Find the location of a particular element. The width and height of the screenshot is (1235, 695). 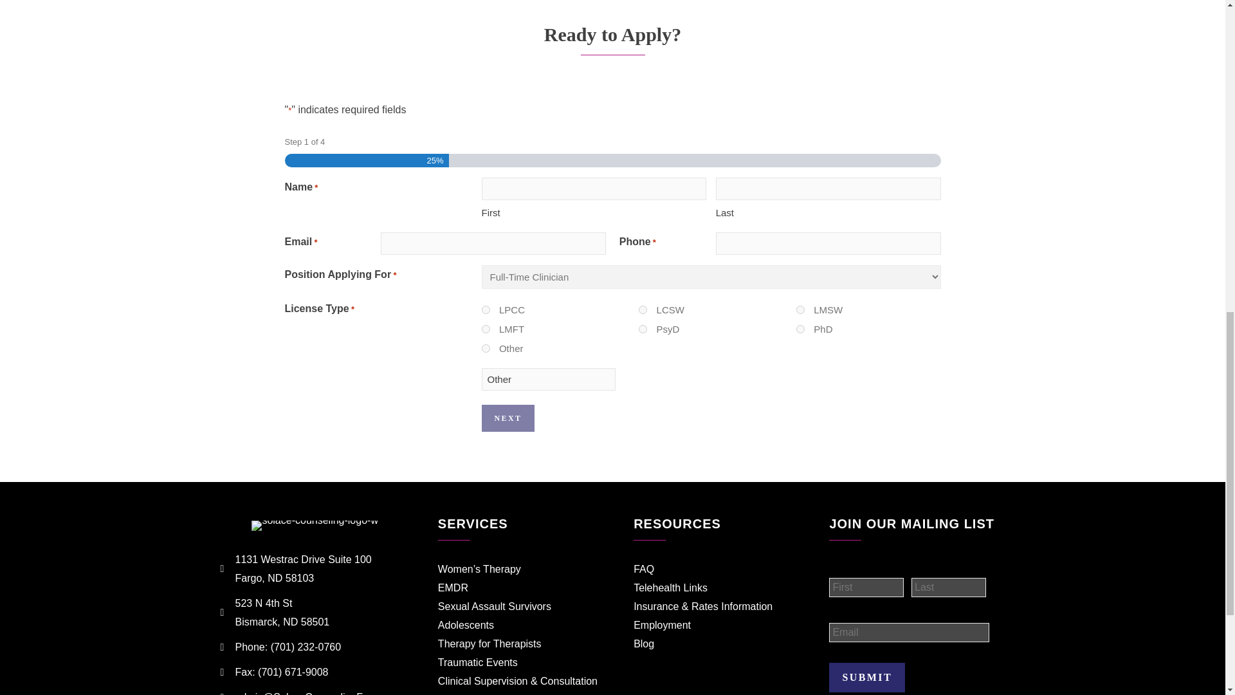

LPCC is located at coordinates (485, 310).